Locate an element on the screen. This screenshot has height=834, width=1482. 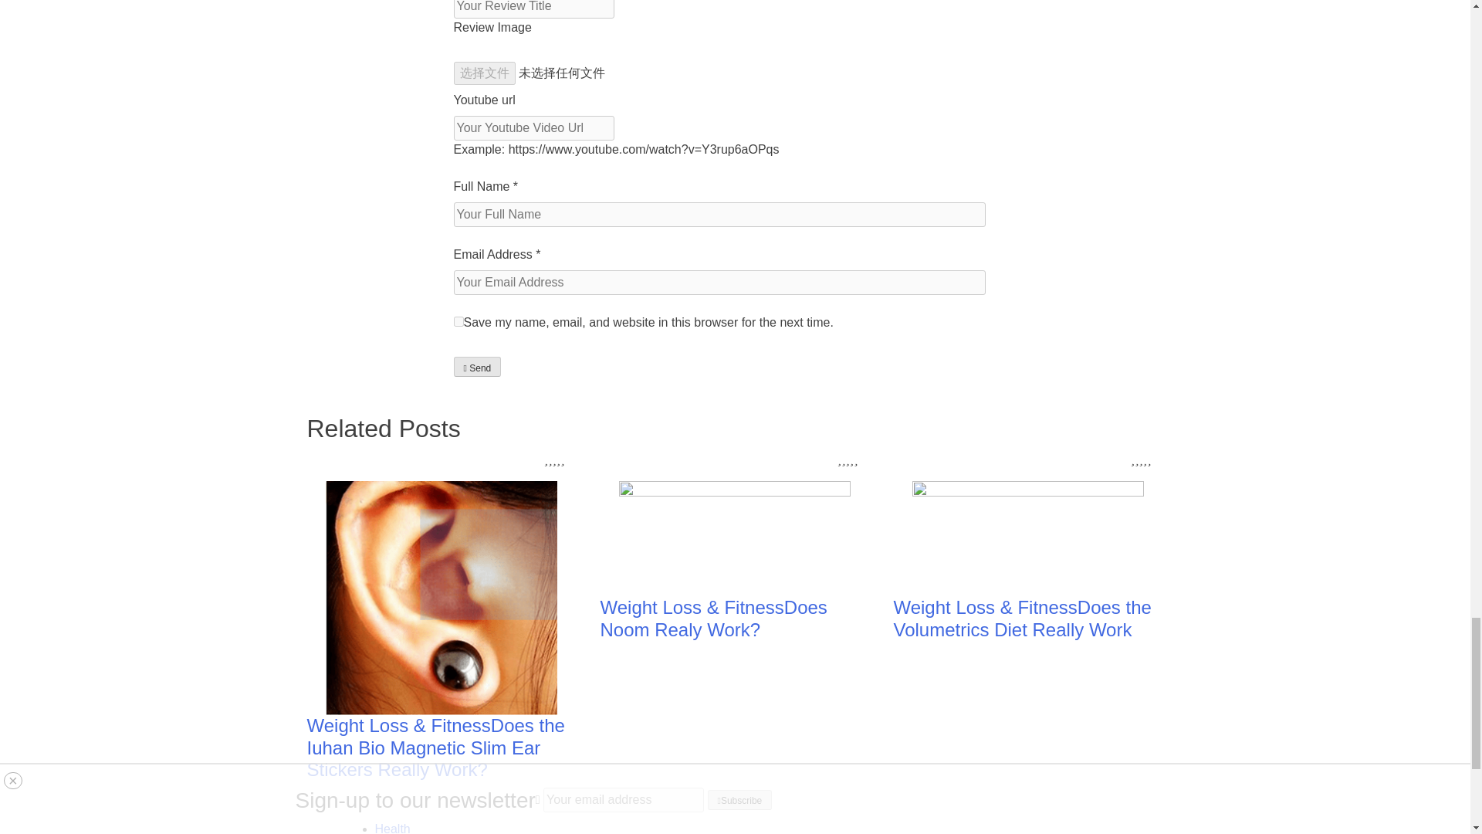
Send is located at coordinates (477, 367).